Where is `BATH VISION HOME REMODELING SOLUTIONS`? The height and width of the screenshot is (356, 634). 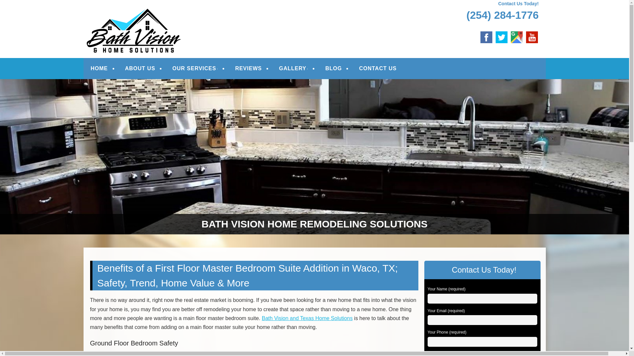 BATH VISION HOME REMODELING SOLUTIONS is located at coordinates (232, 14).